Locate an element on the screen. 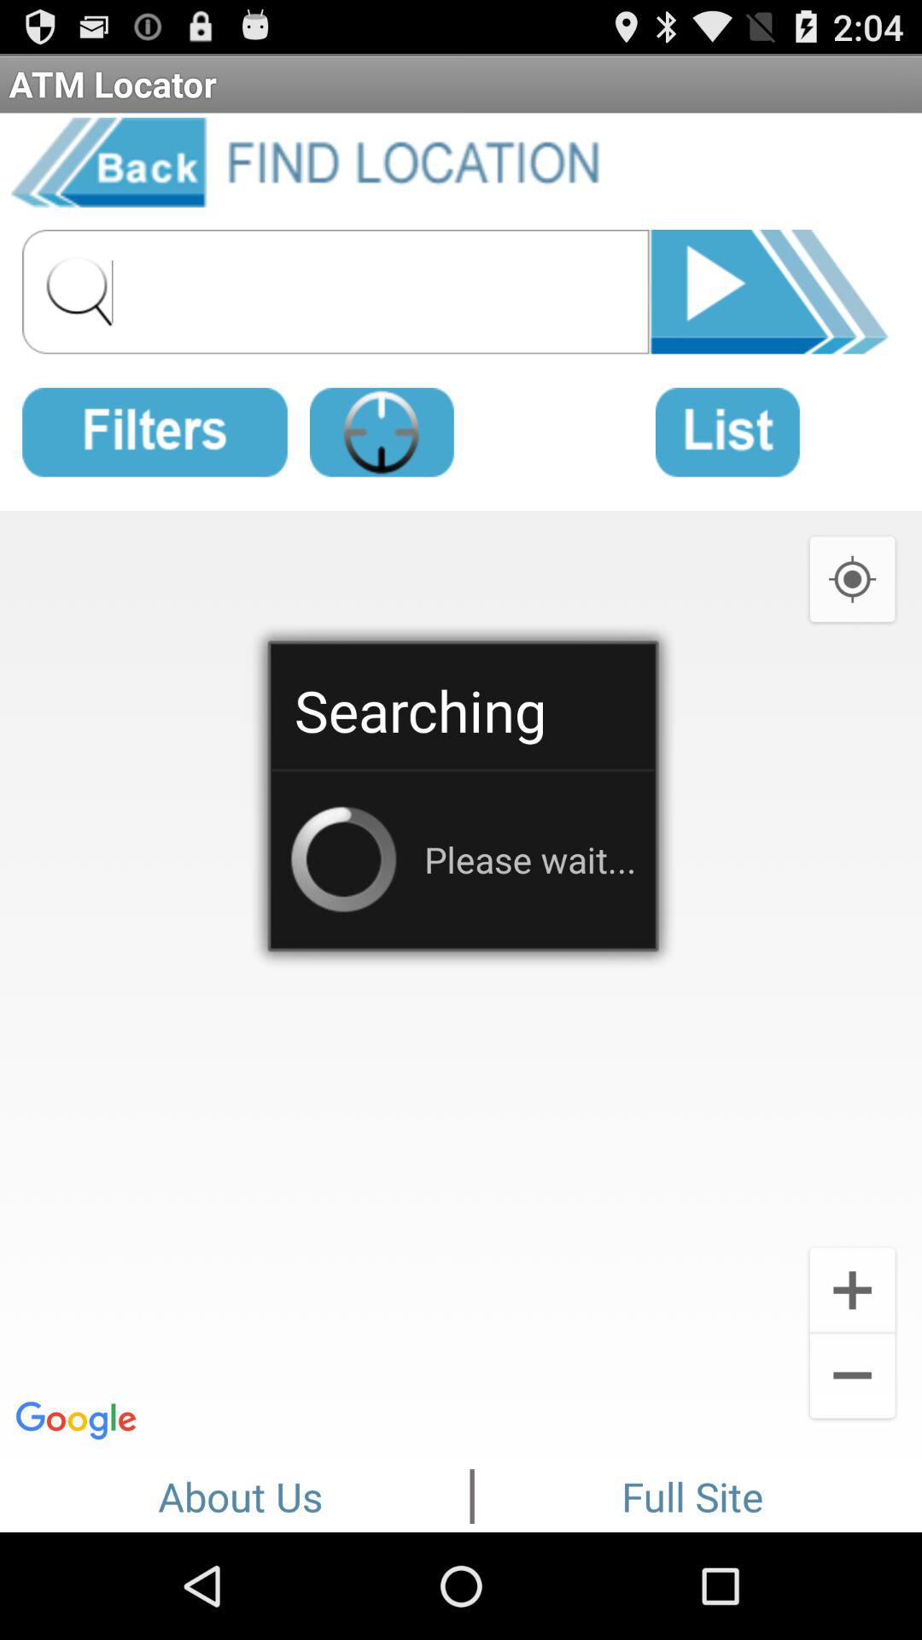 This screenshot has height=1640, width=922. tap full site app is located at coordinates (692, 1493).